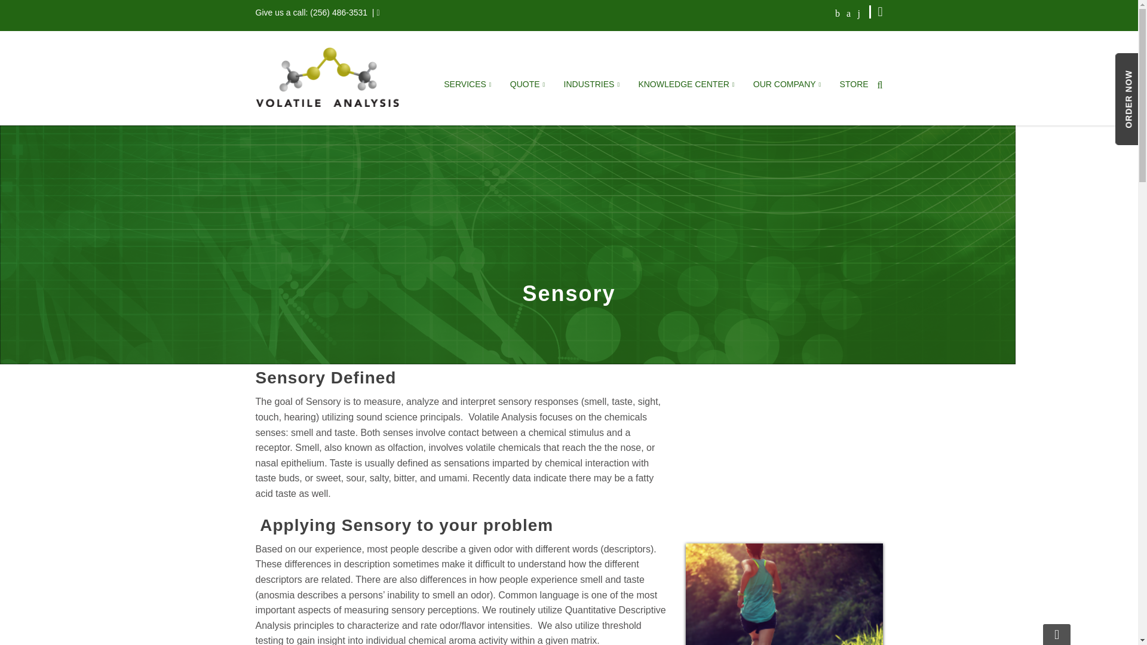  What do you see at coordinates (468, 86) in the screenshot?
I see `SERVICES` at bounding box center [468, 86].